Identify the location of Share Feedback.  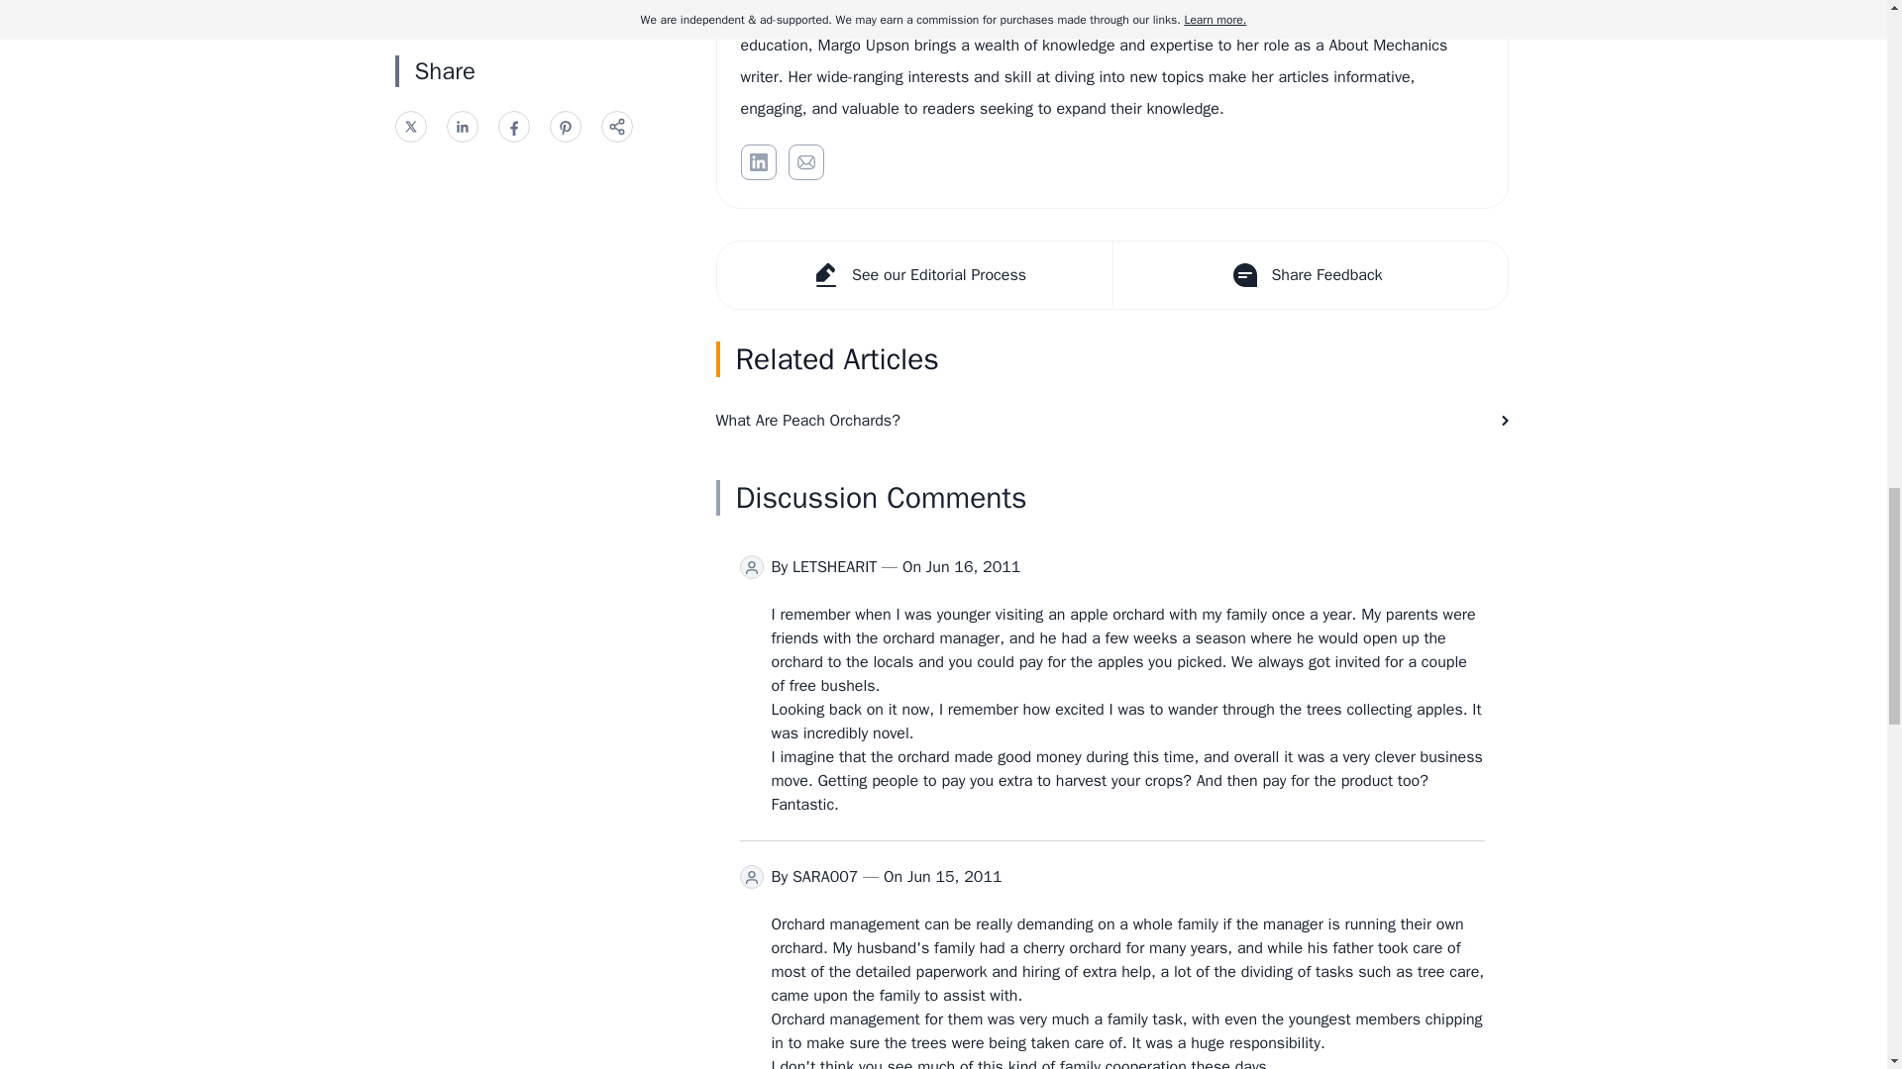
(1308, 275).